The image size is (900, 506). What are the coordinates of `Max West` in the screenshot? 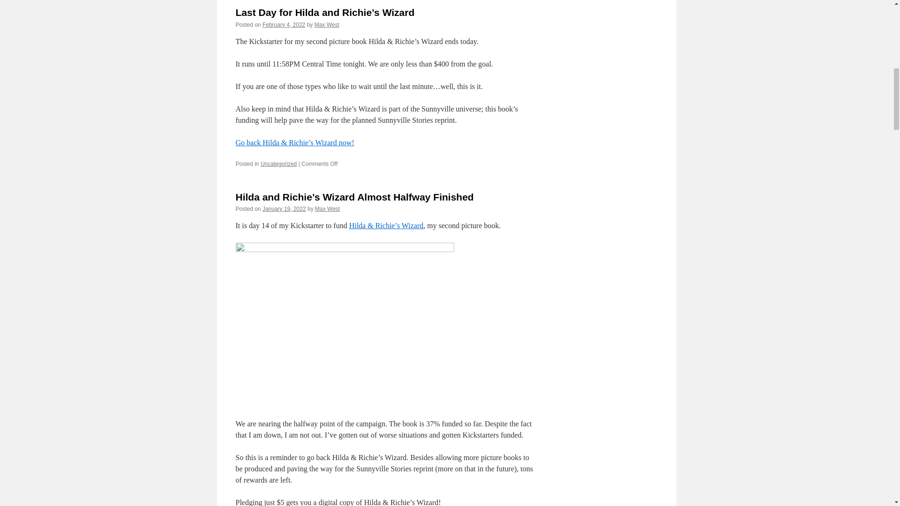 It's located at (327, 208).